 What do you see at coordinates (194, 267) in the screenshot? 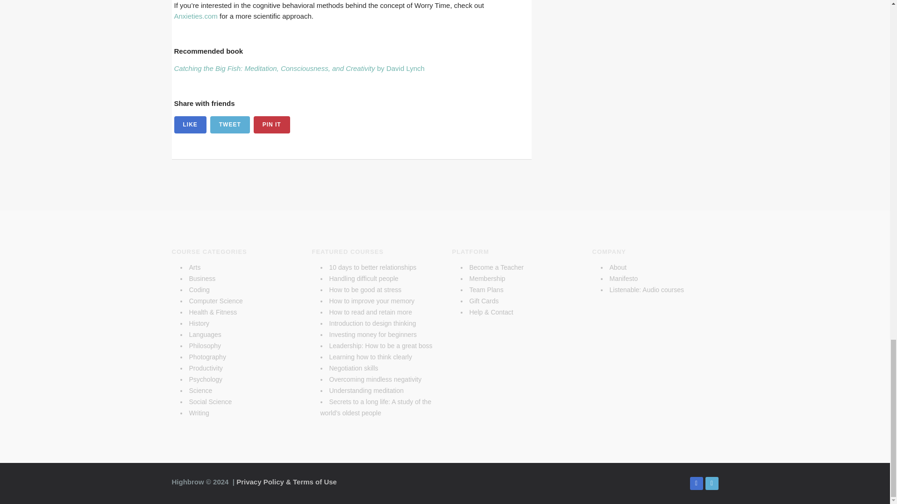
I see `Arts` at bounding box center [194, 267].